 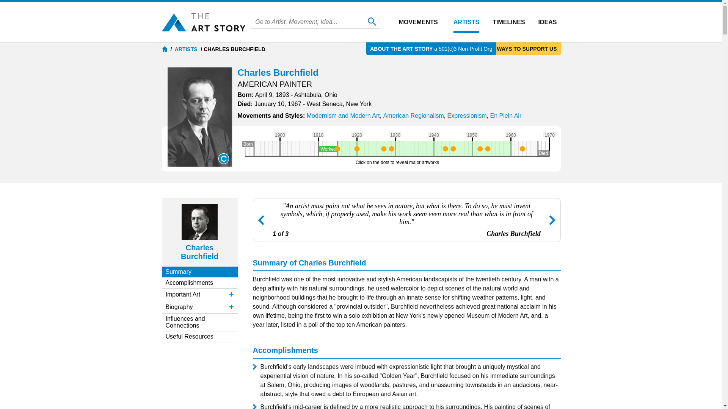 I want to click on MOVEMENTS, so click(x=419, y=22).